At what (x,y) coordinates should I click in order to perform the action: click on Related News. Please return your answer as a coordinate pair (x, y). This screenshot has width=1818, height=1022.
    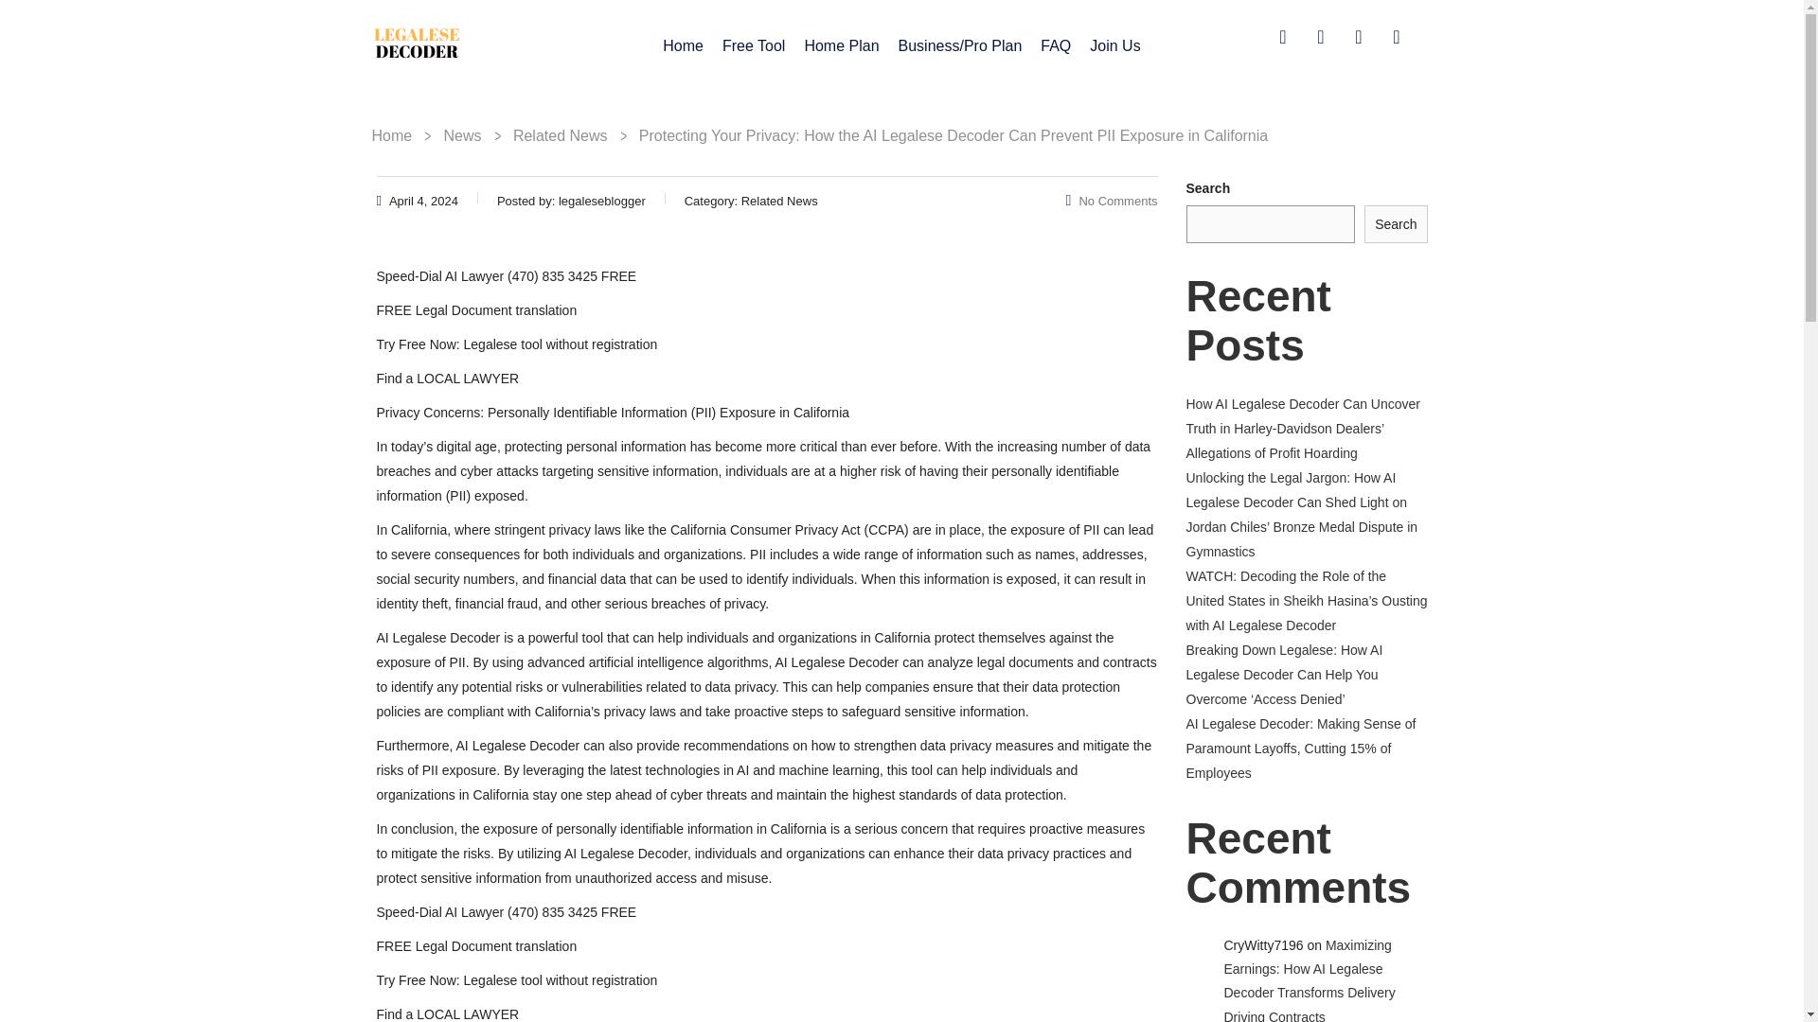
    Looking at the image, I should click on (560, 136).